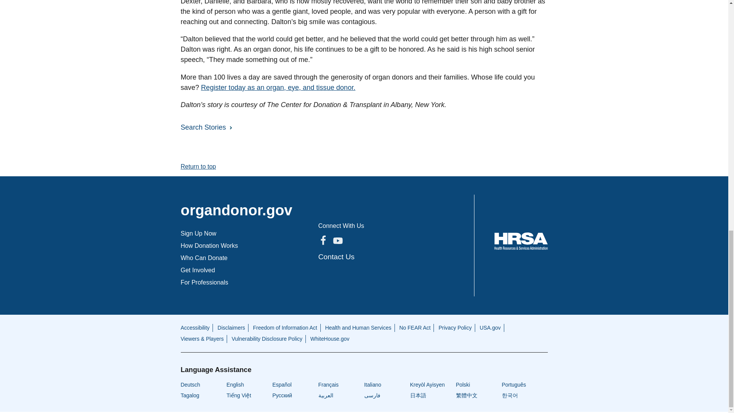  I want to click on No FEAR Act, so click(414, 327).